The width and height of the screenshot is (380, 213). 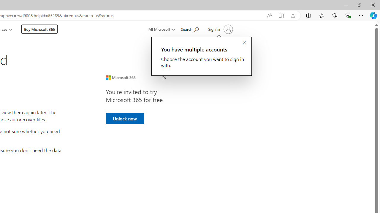 What do you see at coordinates (346, 5) in the screenshot?
I see `Minimize` at bounding box center [346, 5].